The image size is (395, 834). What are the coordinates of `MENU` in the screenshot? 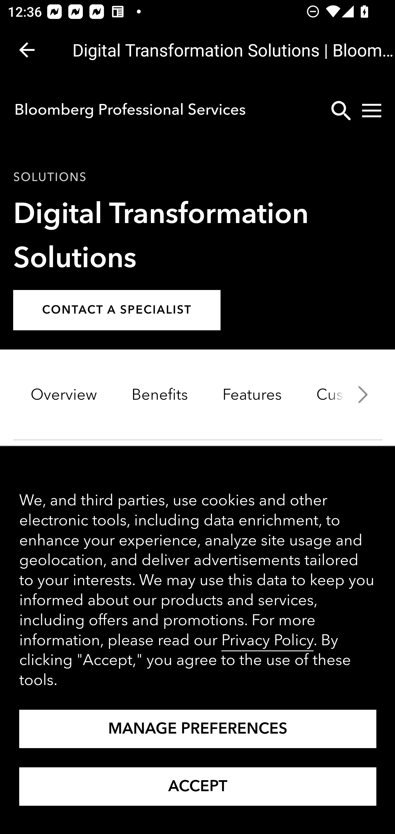 It's located at (371, 110).